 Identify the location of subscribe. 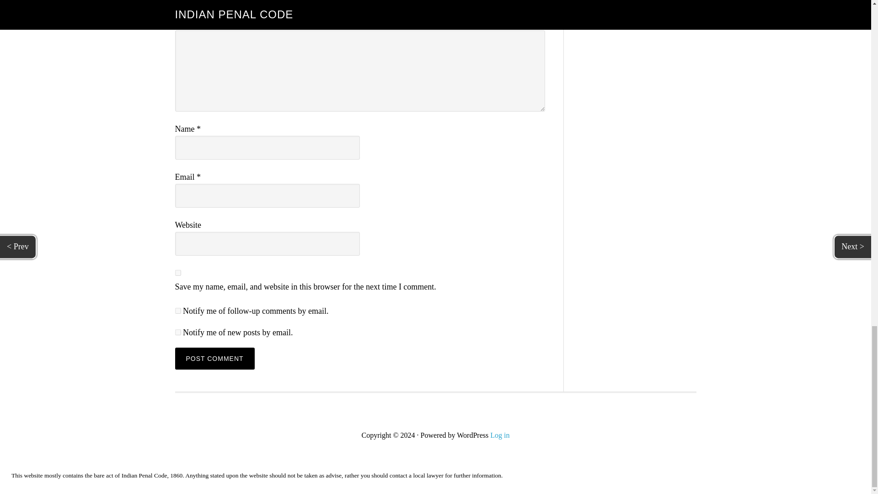
(177, 310).